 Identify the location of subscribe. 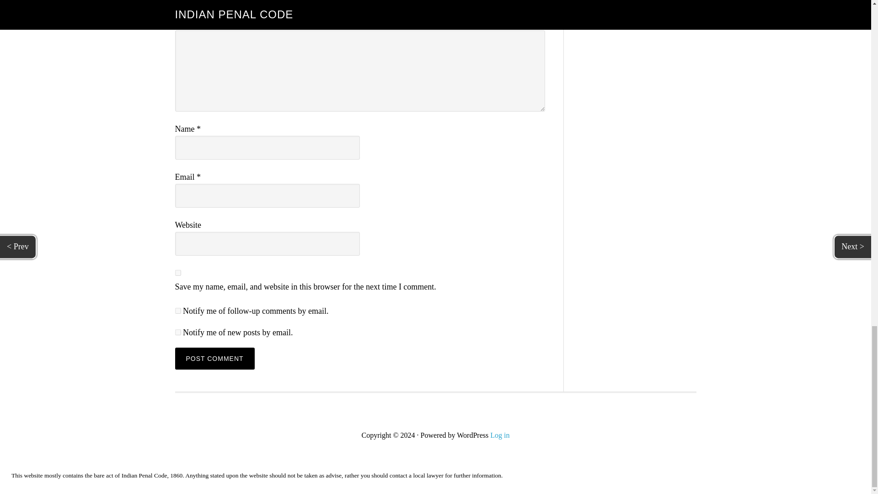
(177, 310).